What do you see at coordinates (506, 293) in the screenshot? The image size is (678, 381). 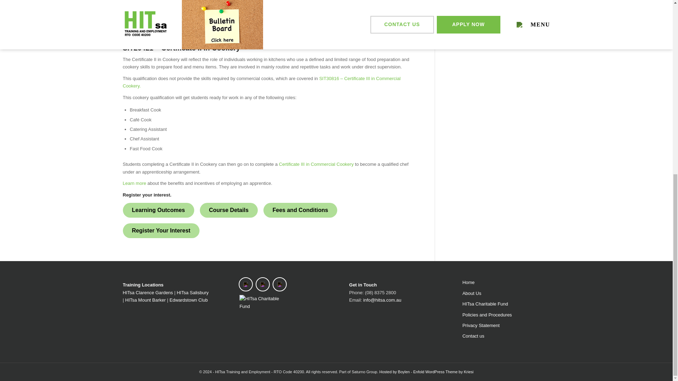 I see `About HITsa Industry Training` at bounding box center [506, 293].